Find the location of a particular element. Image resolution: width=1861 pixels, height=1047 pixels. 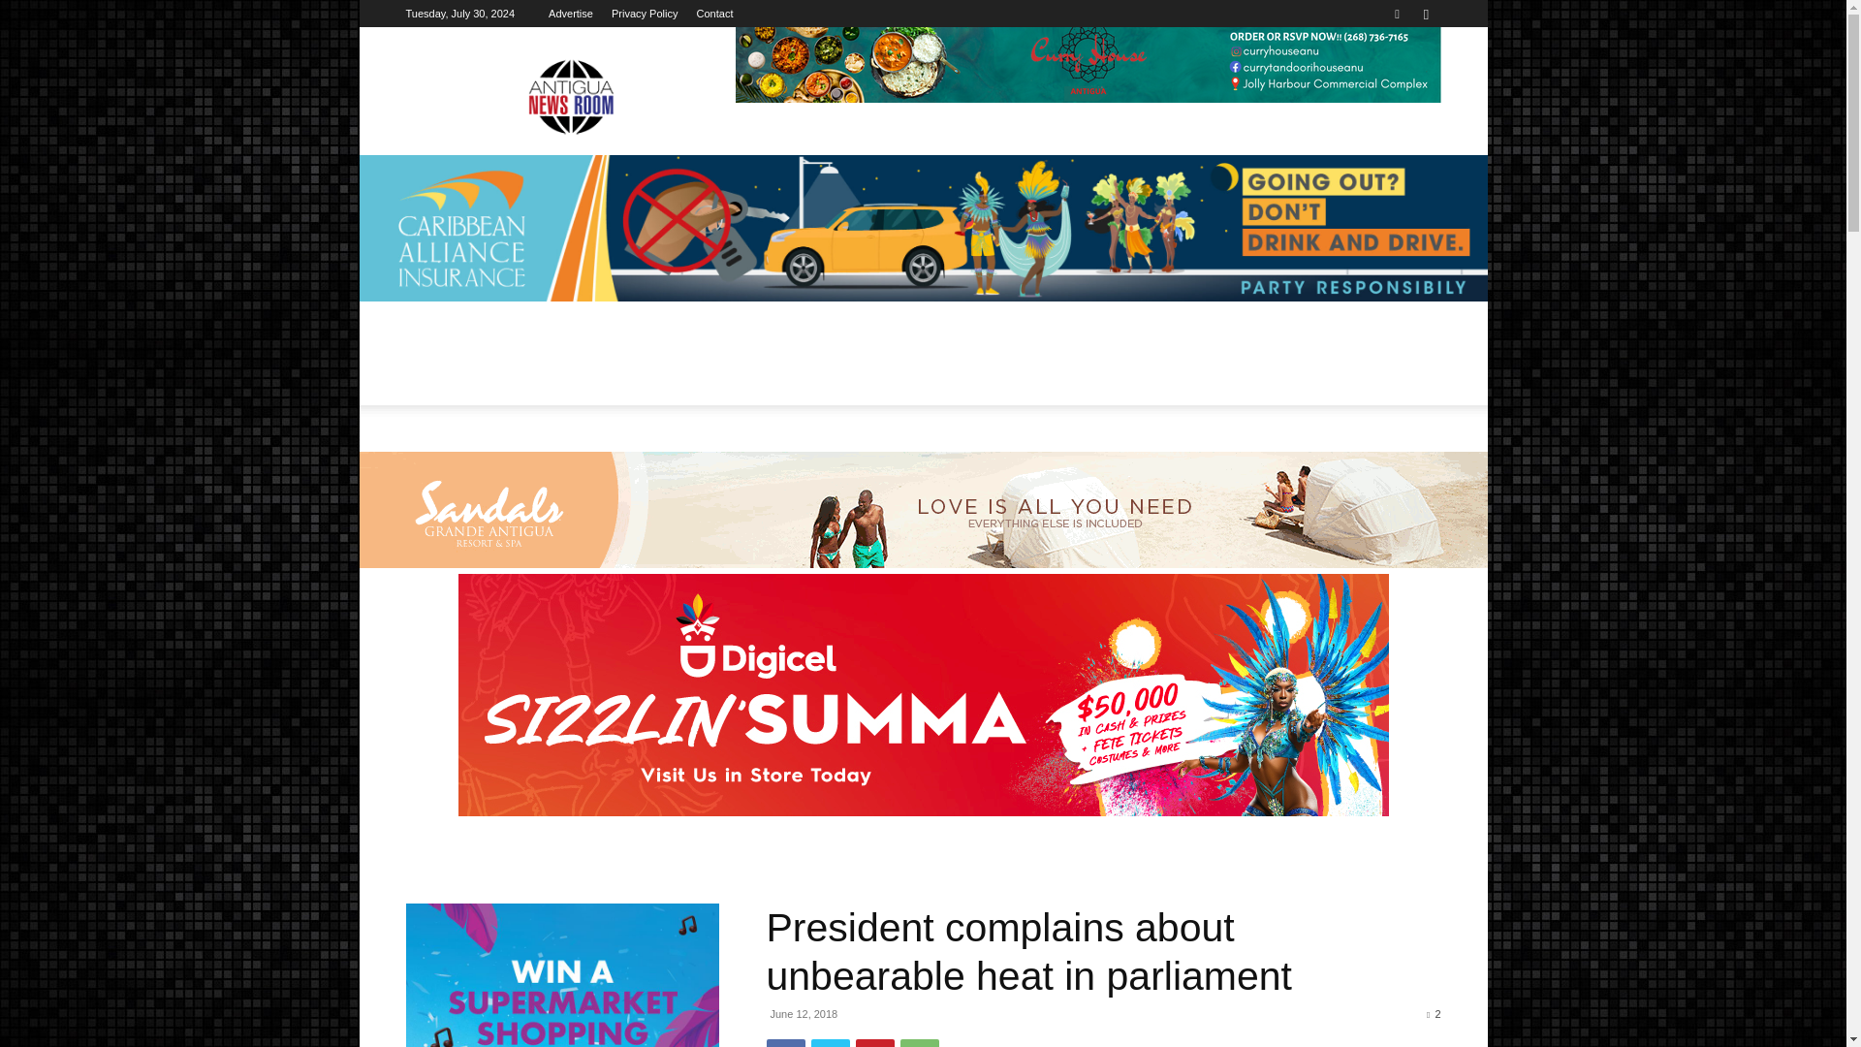

Pinterest is located at coordinates (873, 1043).